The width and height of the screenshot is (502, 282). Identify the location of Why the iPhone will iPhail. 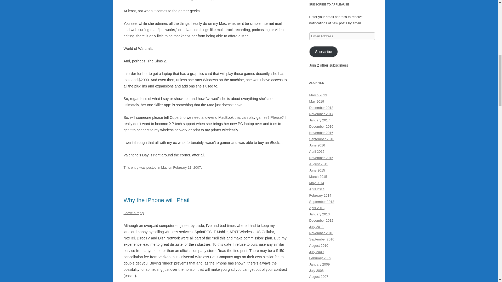
(156, 200).